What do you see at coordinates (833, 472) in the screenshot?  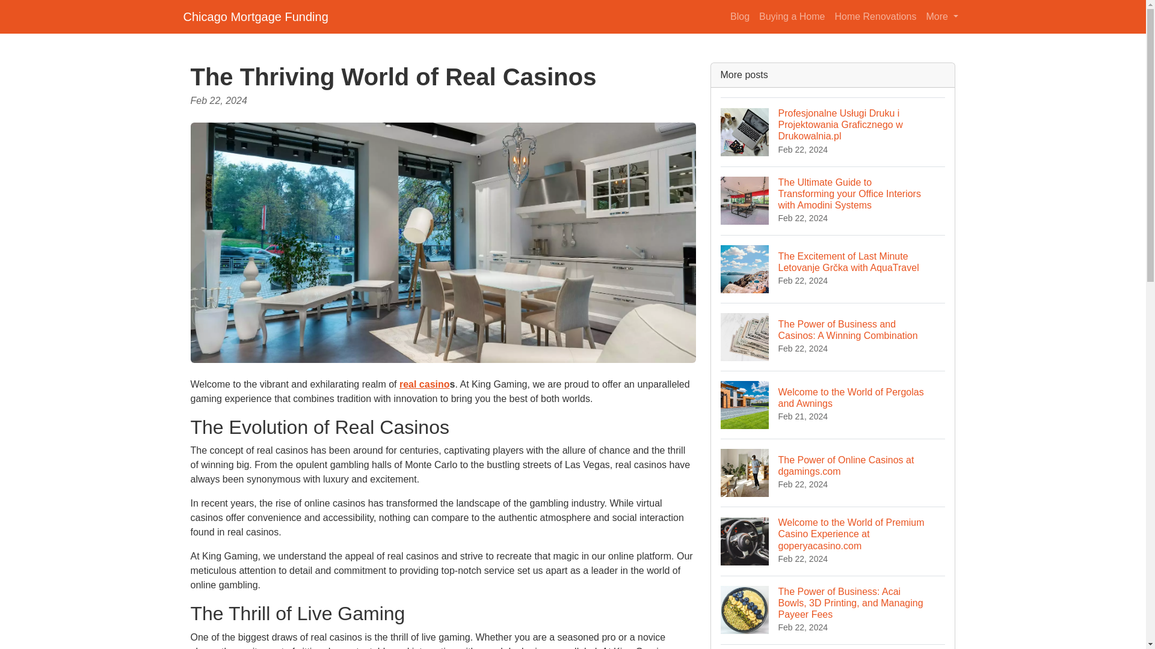 I see `Chicago Mortgage Funding` at bounding box center [833, 472].